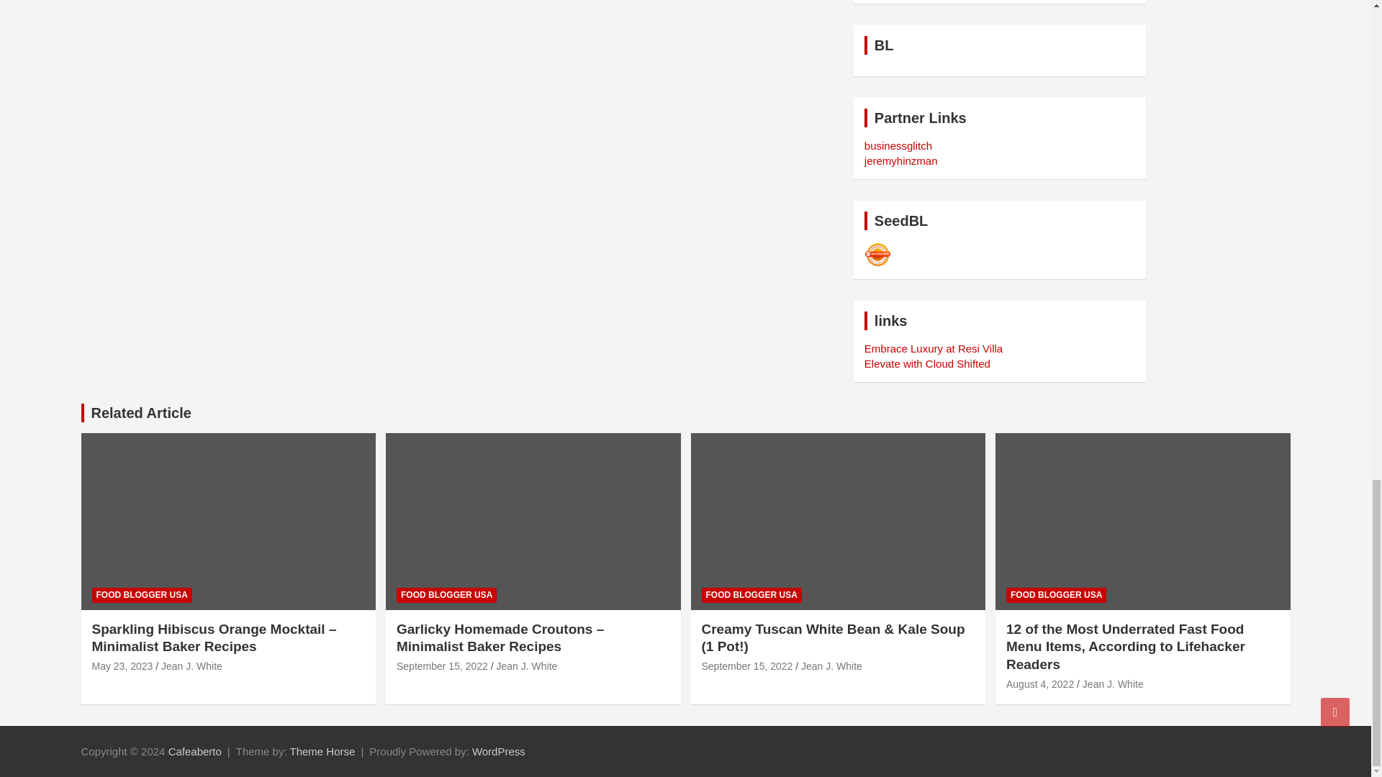 The image size is (1382, 777). Describe the element at coordinates (194, 751) in the screenshot. I see `Cafeaberto` at that location.